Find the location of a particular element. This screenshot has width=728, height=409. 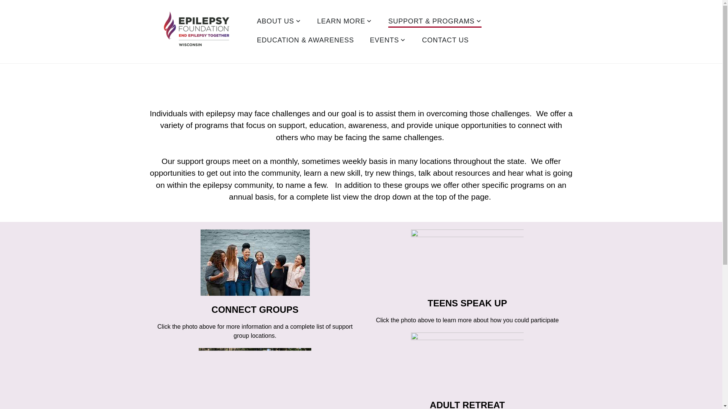

ABOUT US is located at coordinates (279, 22).